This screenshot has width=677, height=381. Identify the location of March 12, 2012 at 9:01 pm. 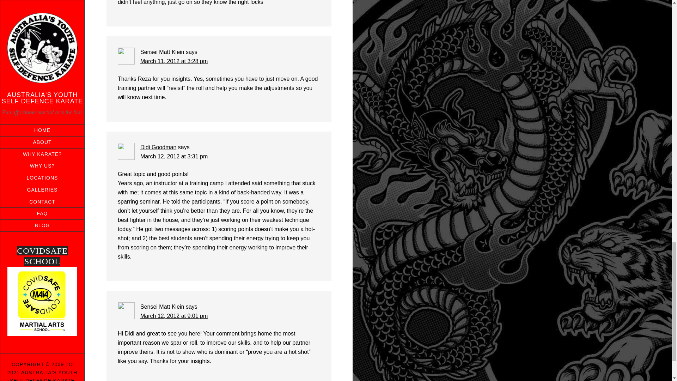
(174, 315).